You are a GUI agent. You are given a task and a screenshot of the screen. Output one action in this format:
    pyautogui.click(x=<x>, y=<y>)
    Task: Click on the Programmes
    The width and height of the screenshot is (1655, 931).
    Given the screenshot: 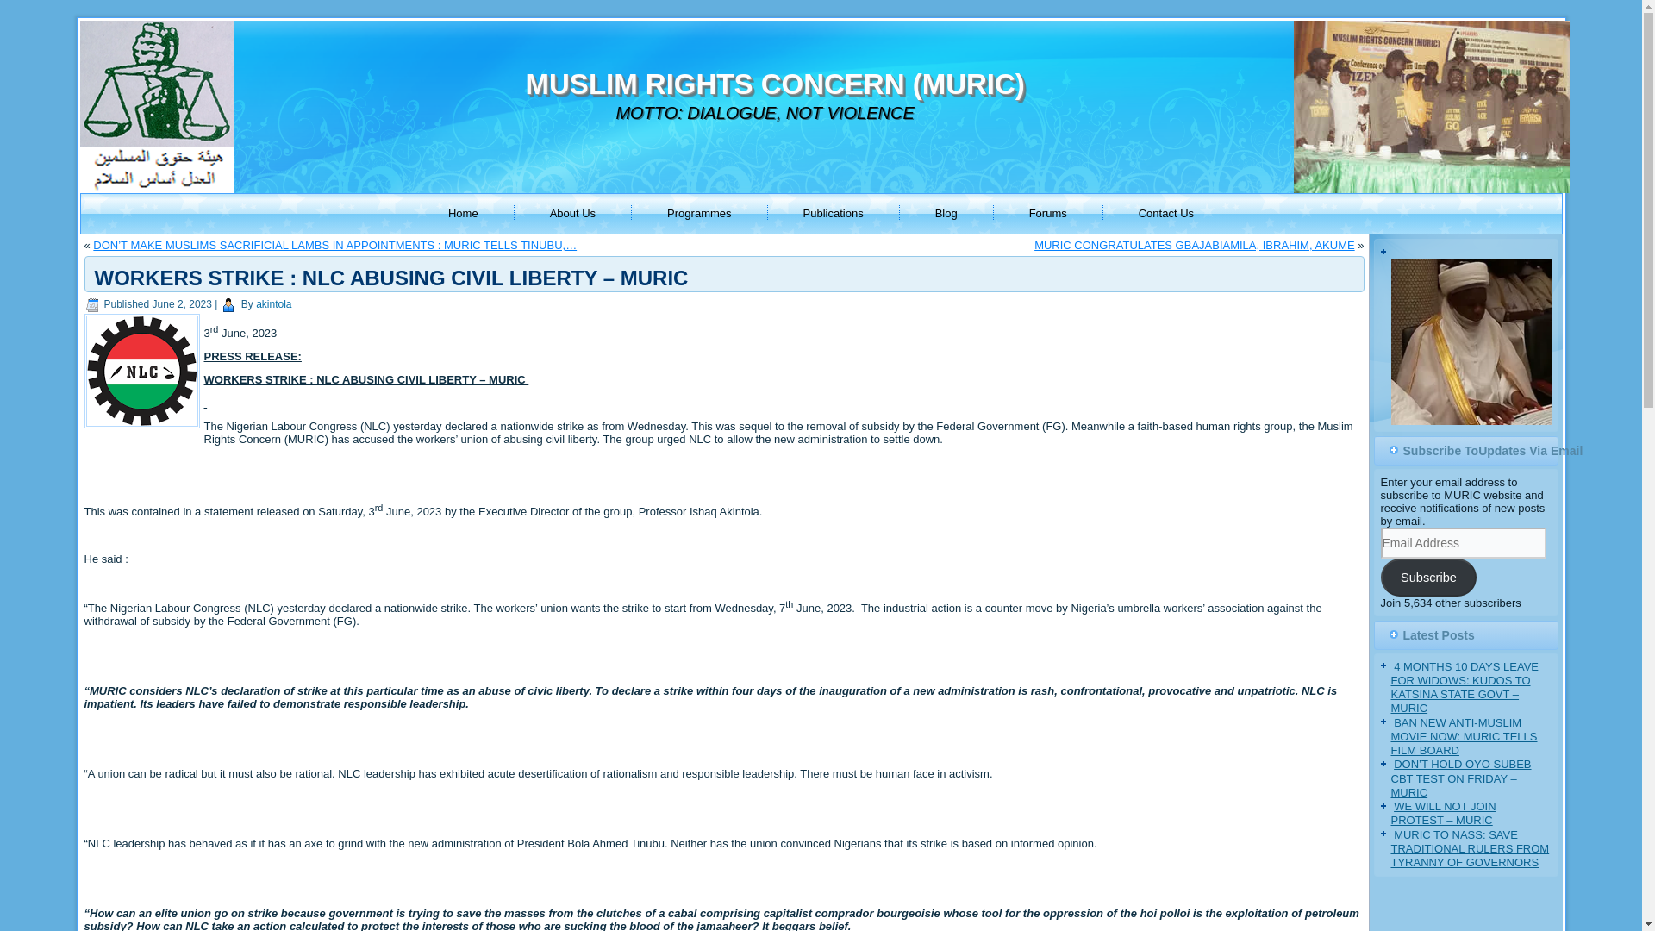 What is the action you would take?
    pyautogui.click(x=698, y=214)
    